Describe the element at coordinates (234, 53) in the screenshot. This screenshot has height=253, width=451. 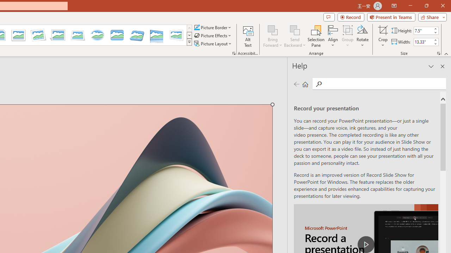
I see `Picture...` at that location.